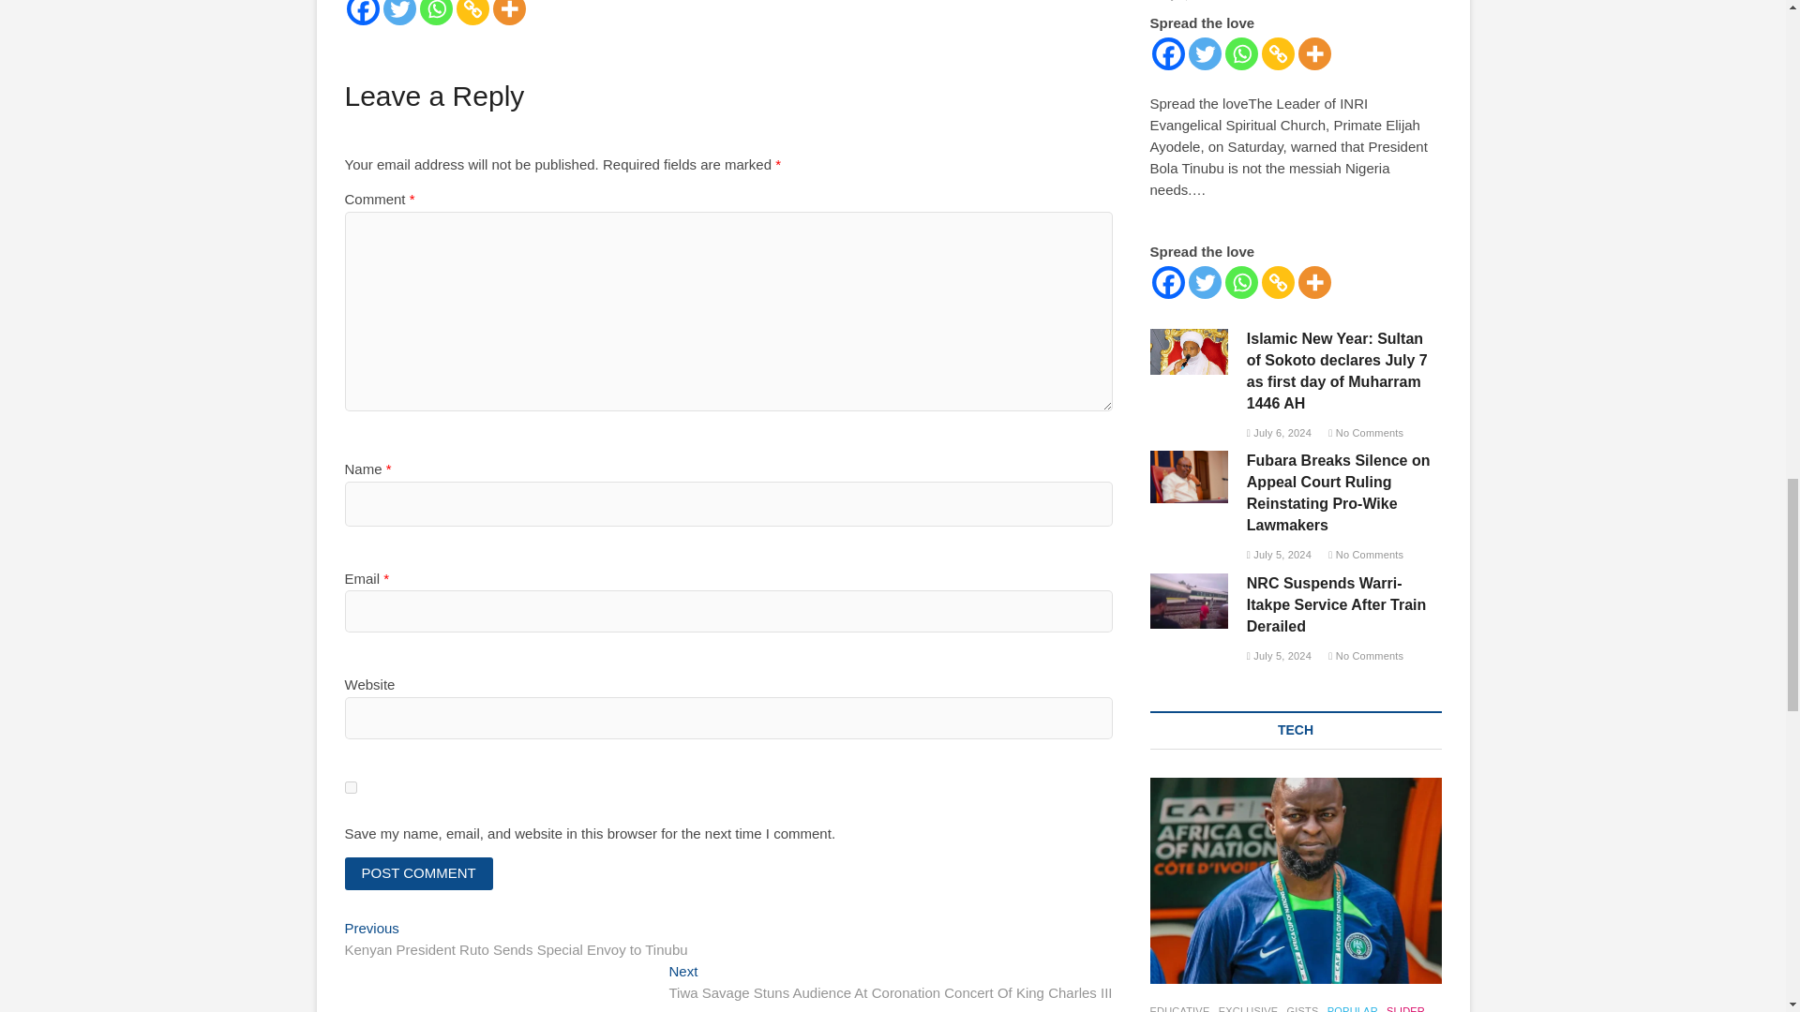 Image resolution: width=1800 pixels, height=1012 pixels. What do you see at coordinates (419, 873) in the screenshot?
I see `Post Comment` at bounding box center [419, 873].